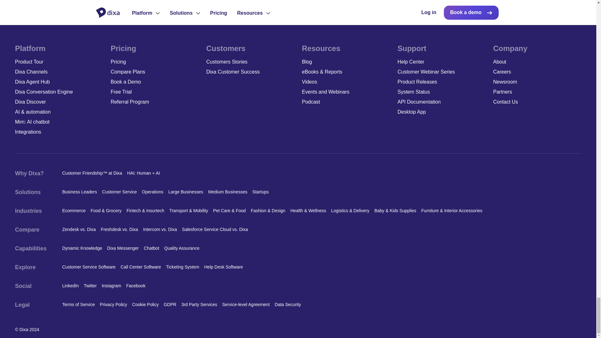 The width and height of the screenshot is (601, 338). I want to click on Pricing, so click(155, 62).